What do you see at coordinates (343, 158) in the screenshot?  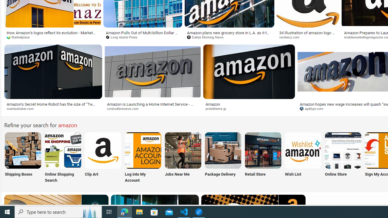 I see `Amazon Online Store Online Store` at bounding box center [343, 158].